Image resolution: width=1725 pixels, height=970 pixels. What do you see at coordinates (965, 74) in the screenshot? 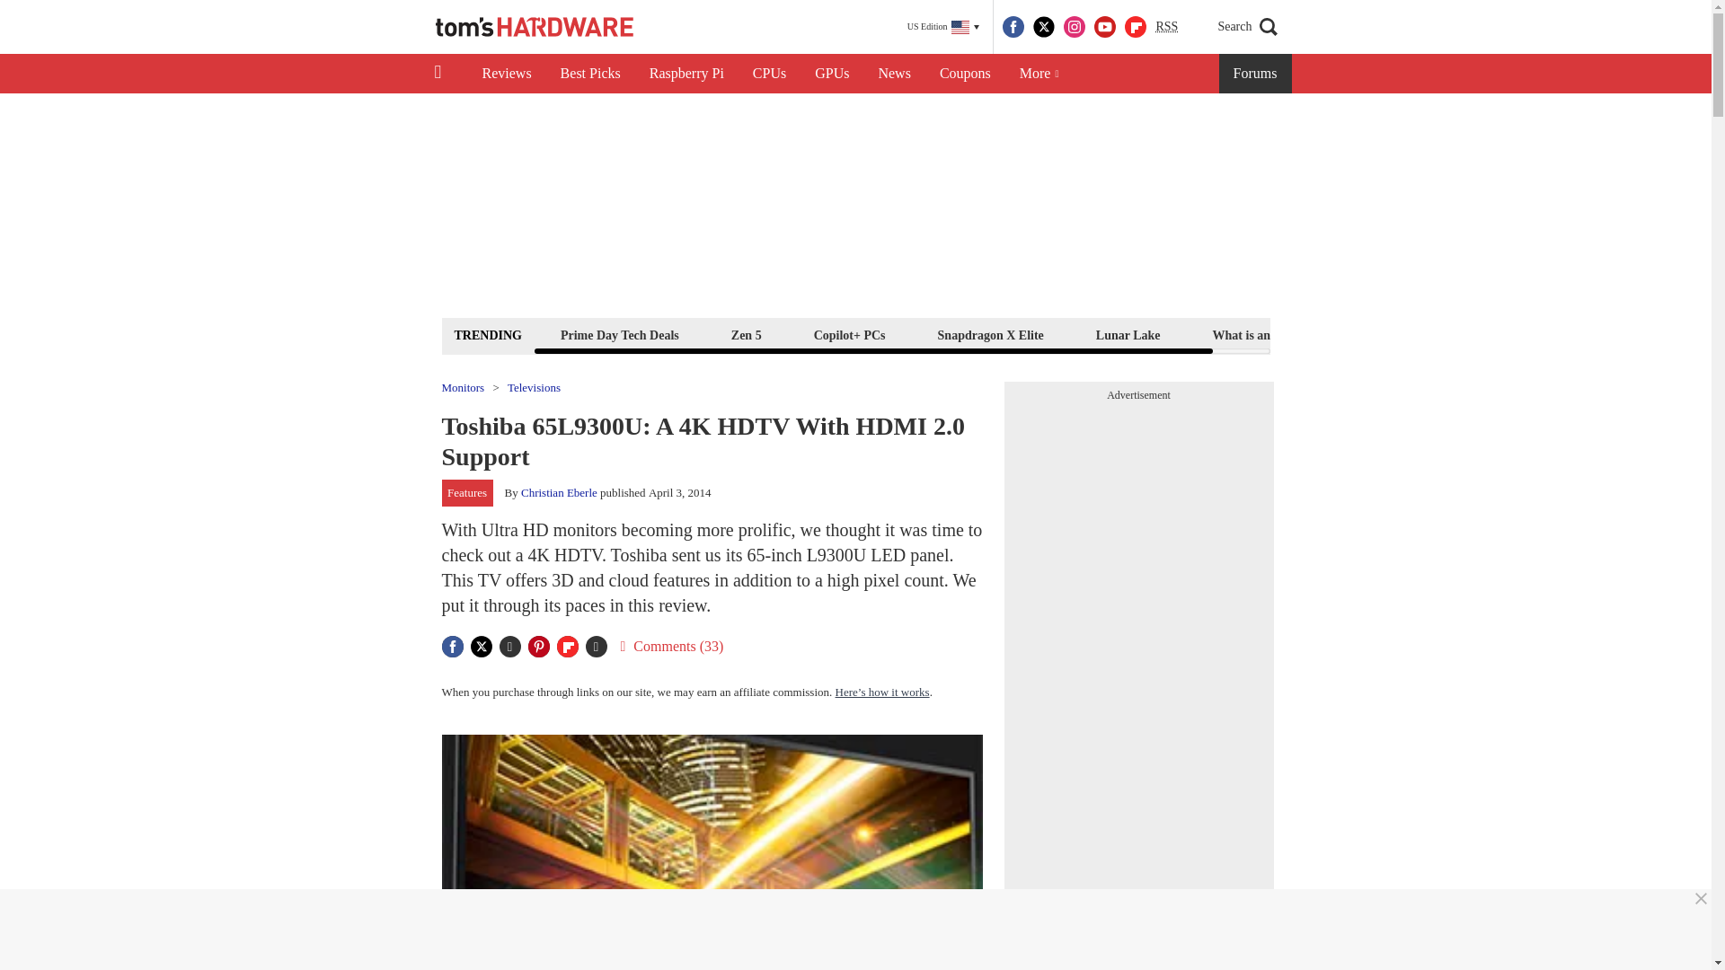
I see `Coupons` at bounding box center [965, 74].